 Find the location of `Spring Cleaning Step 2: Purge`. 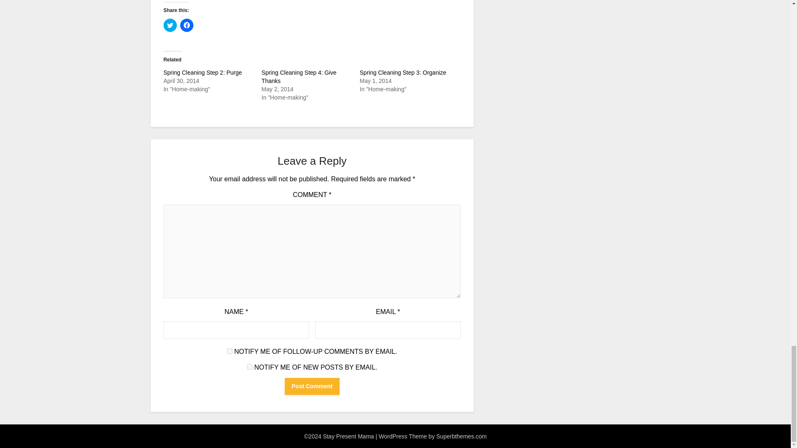

Spring Cleaning Step 2: Purge is located at coordinates (203, 72).